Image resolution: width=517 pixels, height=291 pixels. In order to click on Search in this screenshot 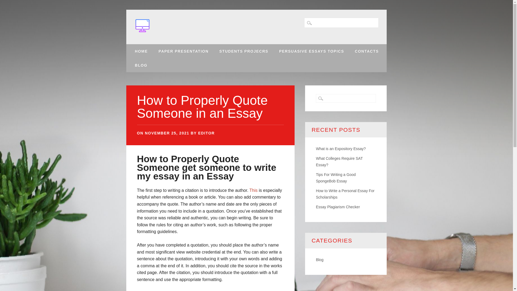, I will do `click(8, 3)`.